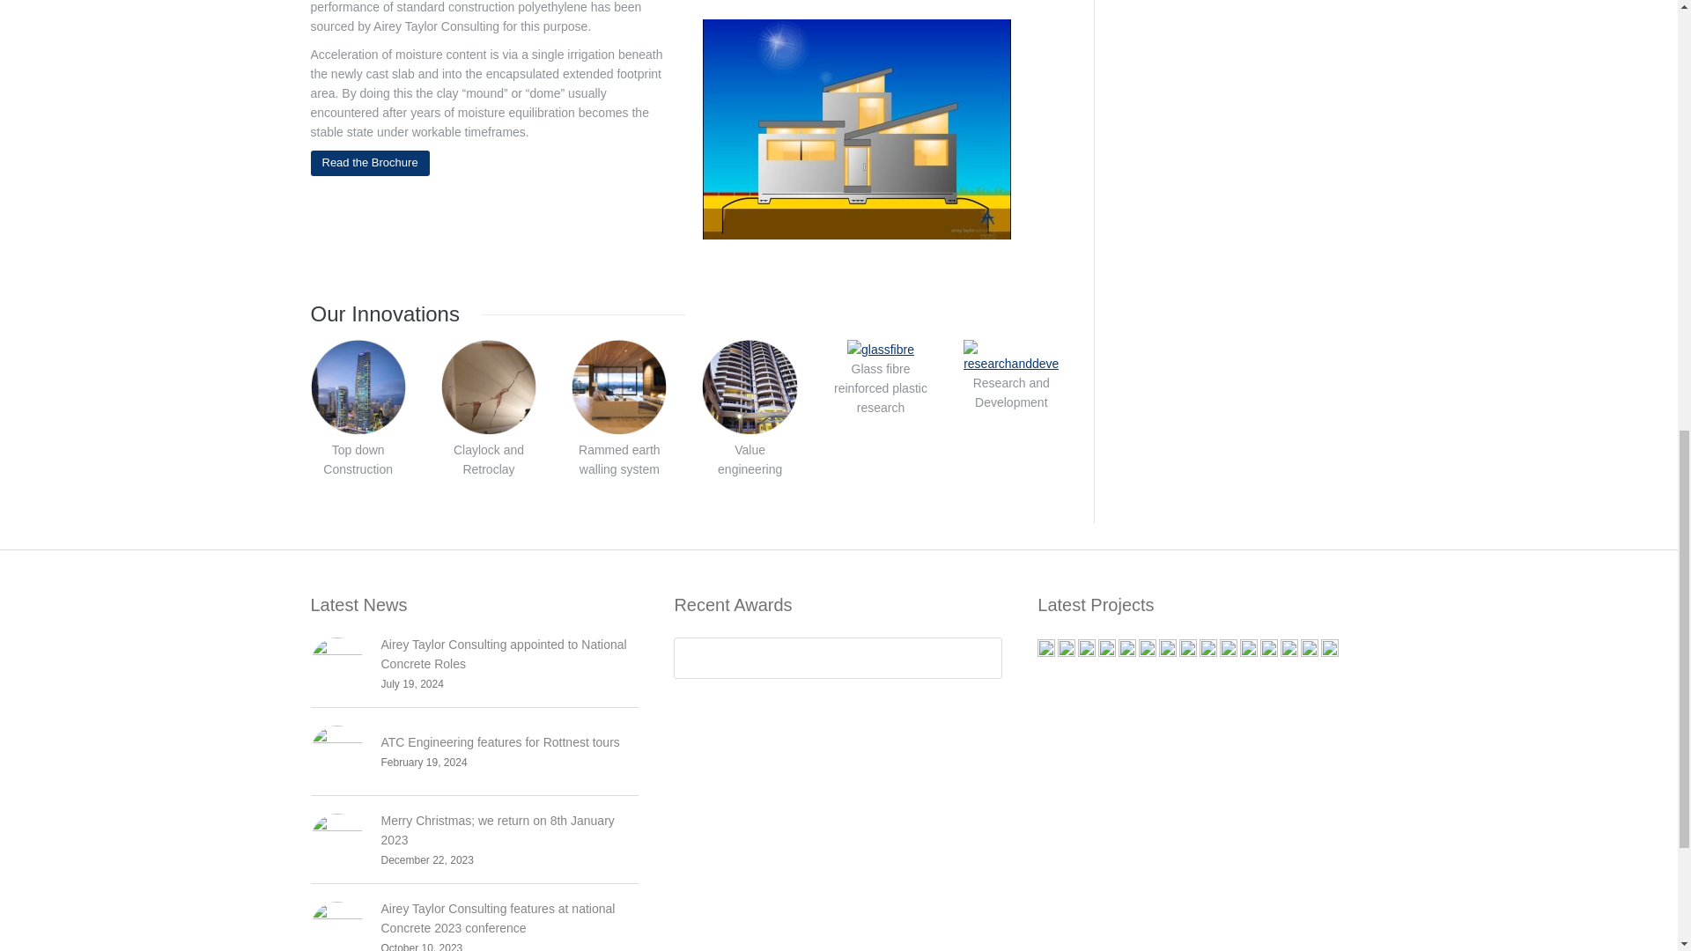 The height and width of the screenshot is (951, 1691). I want to click on Eglinton South West Primary School, Eglinton, so click(1088, 649).